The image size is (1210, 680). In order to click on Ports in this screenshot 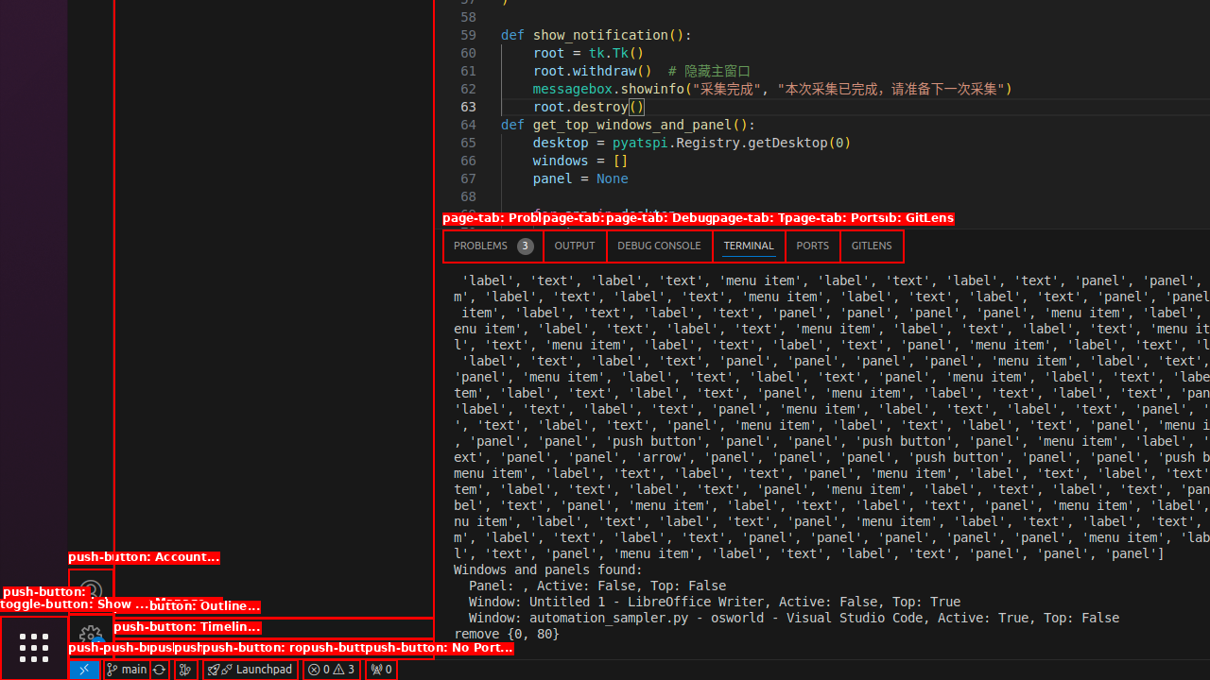, I will do `click(813, 246)`.